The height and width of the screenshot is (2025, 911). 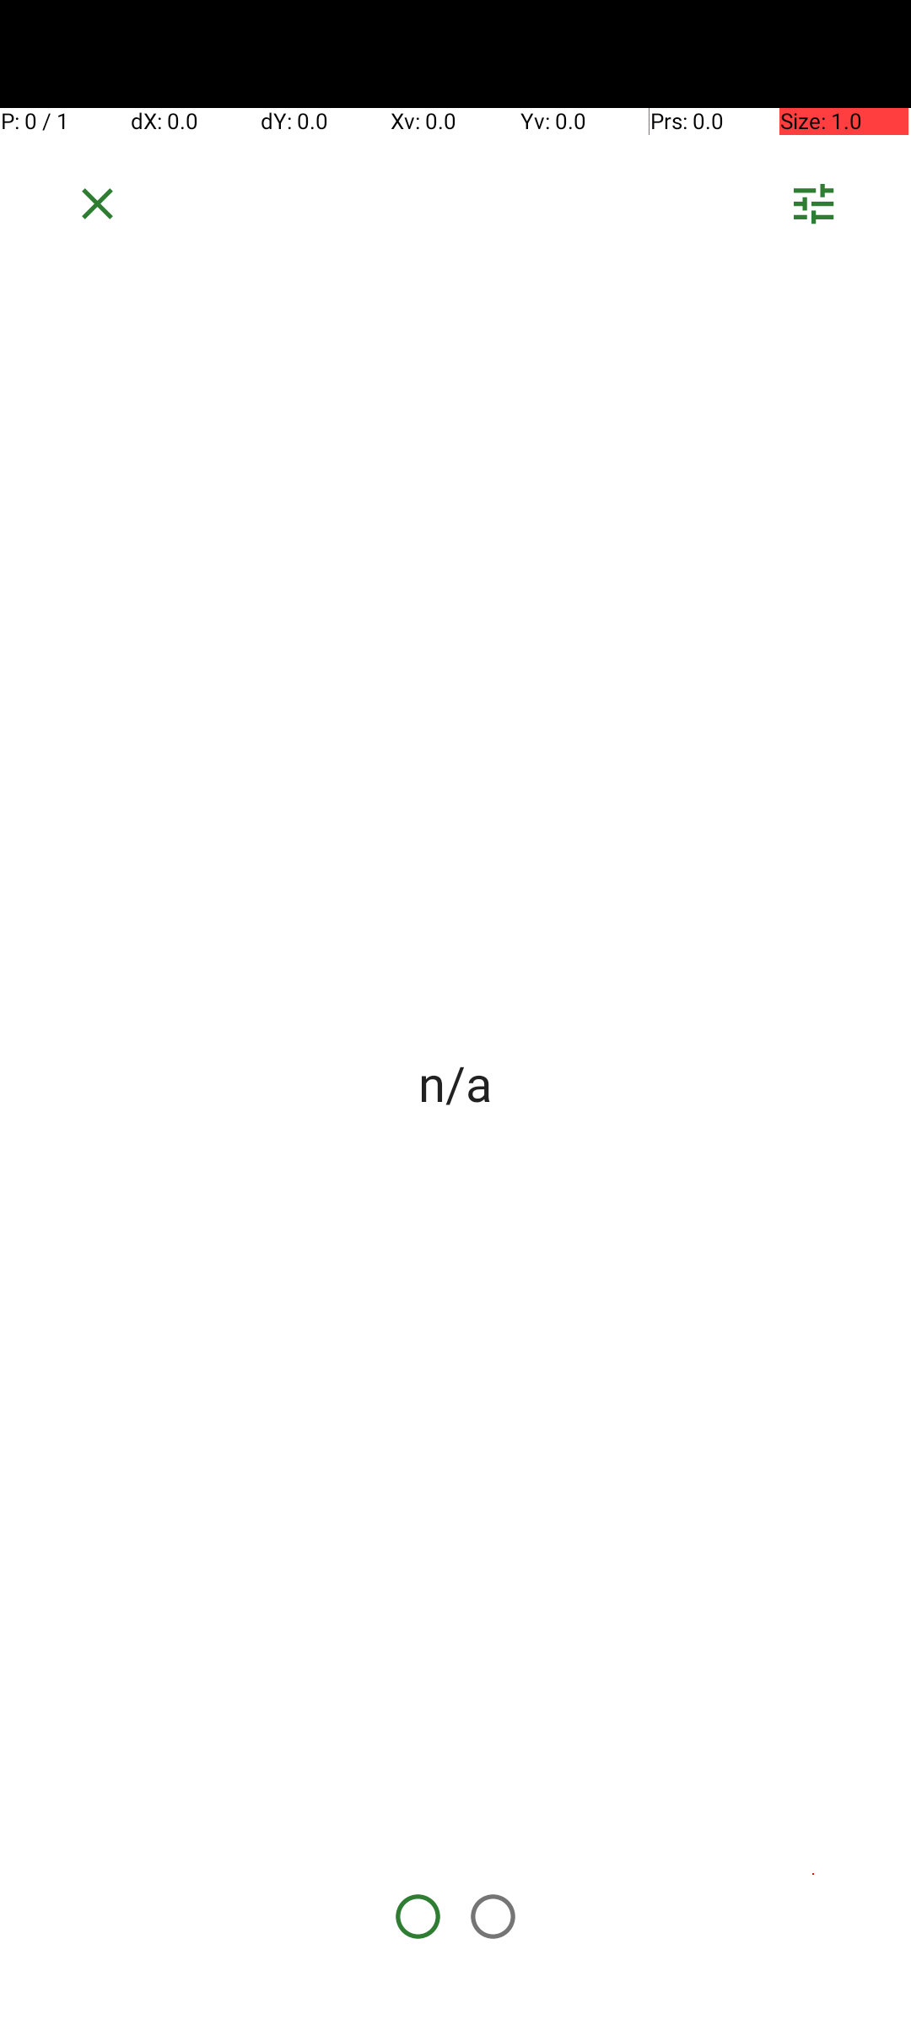 I want to click on n/a, so click(x=455, y=1083).